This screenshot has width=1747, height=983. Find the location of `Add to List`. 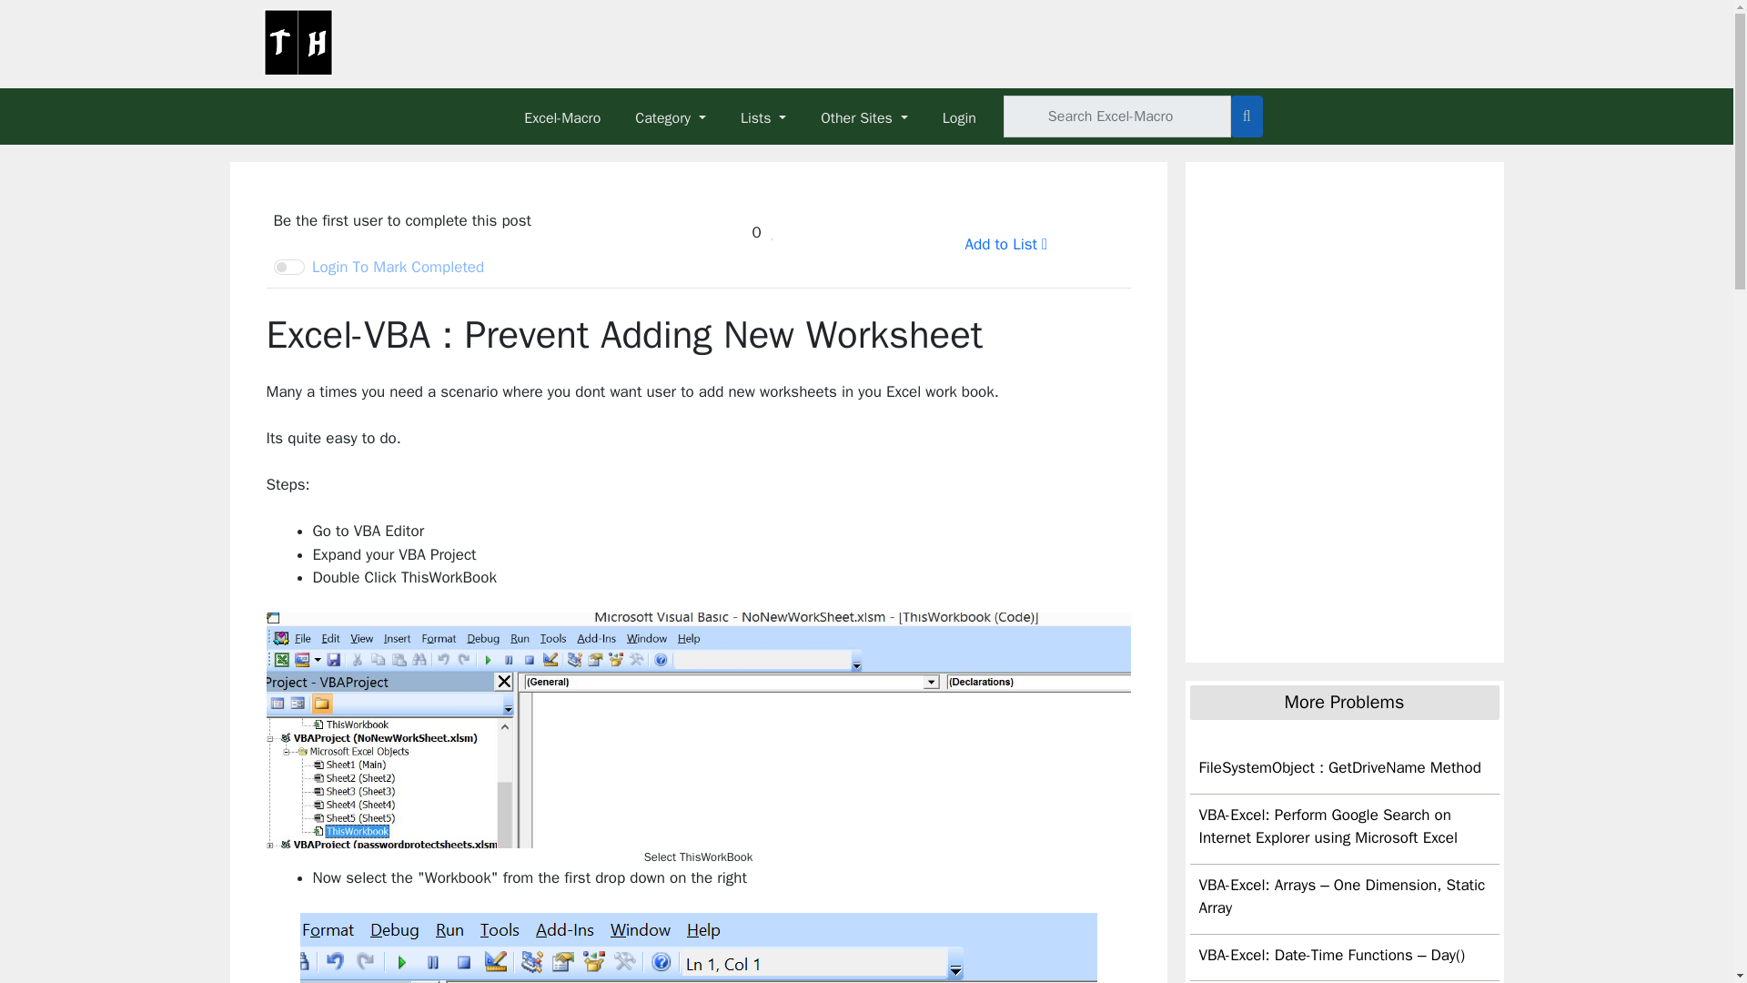

Add to List is located at coordinates (1005, 244).